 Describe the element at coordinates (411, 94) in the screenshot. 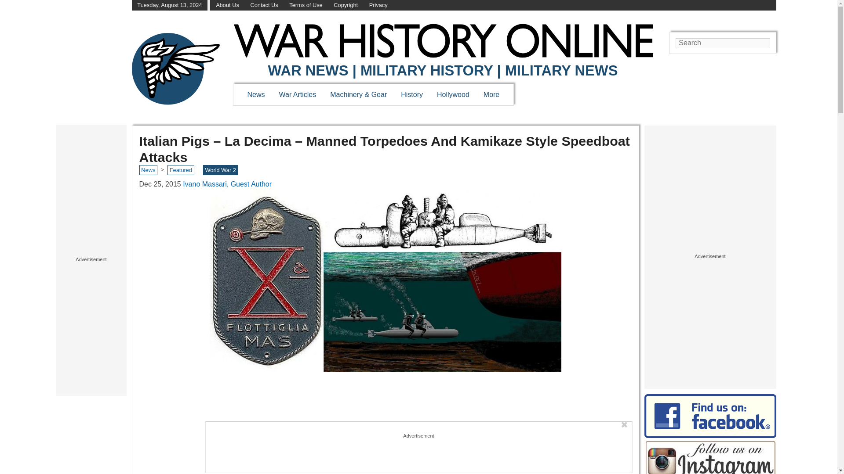

I see `History` at that location.